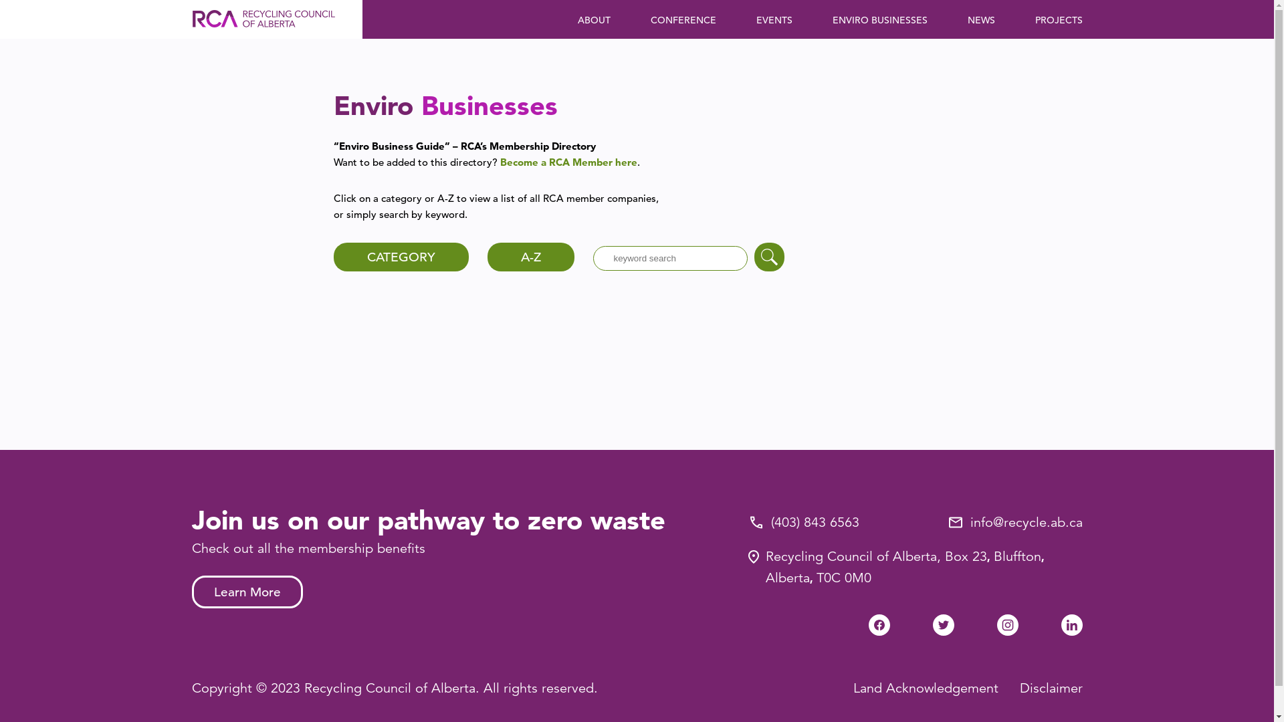  Describe the element at coordinates (1051, 689) in the screenshot. I see `Disclaimer` at that location.